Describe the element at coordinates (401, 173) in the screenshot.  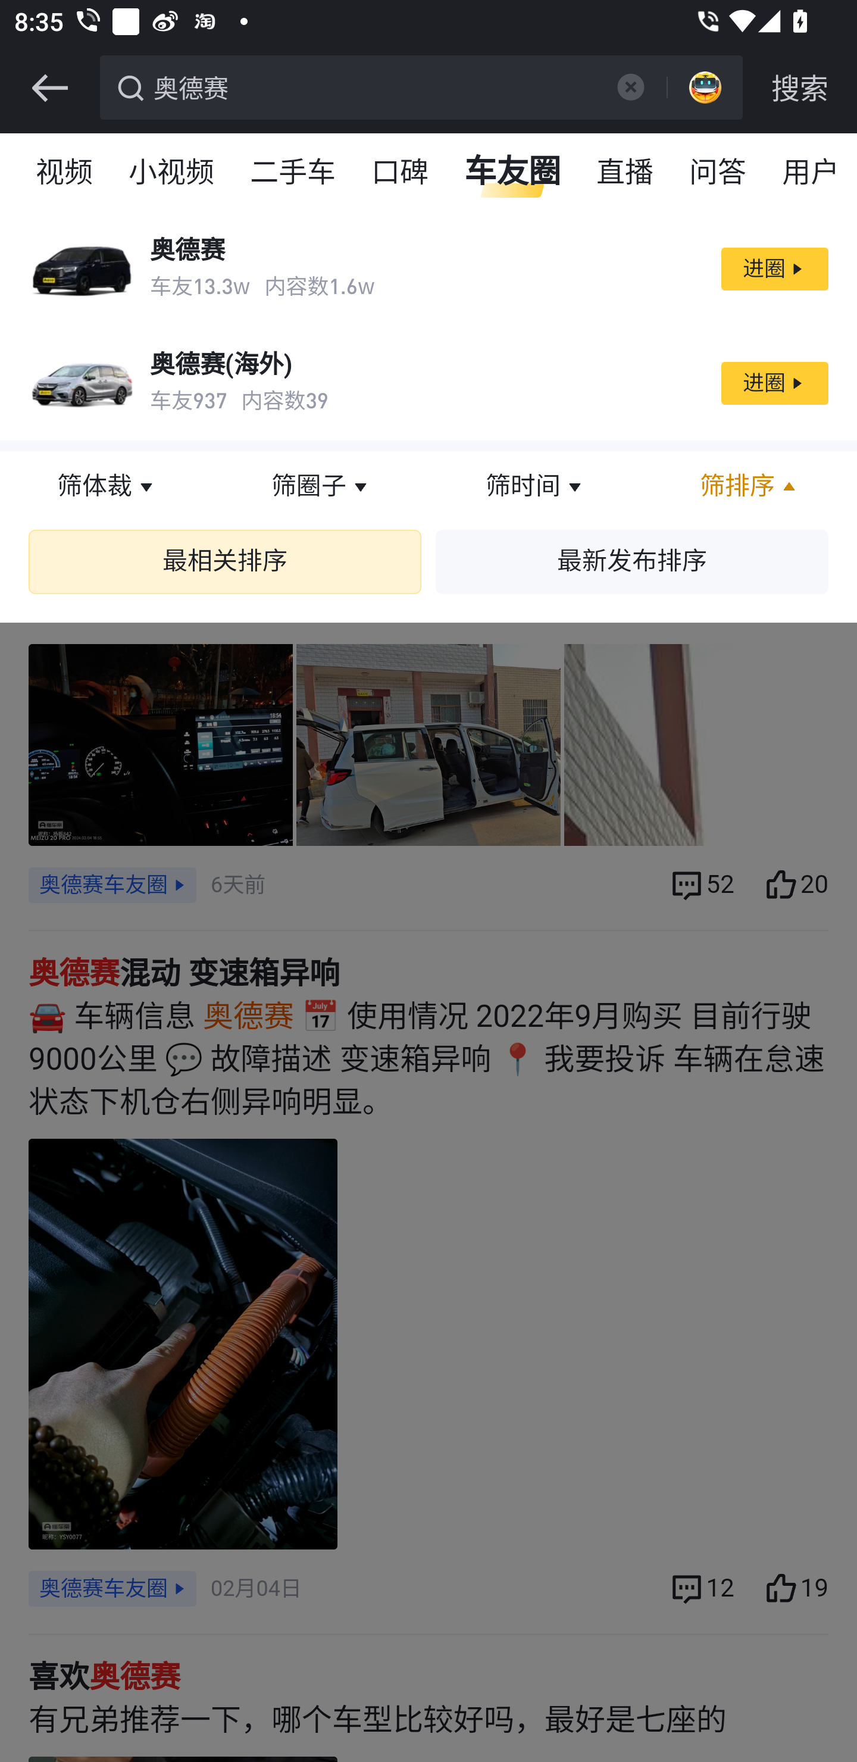
I see `口碑` at that location.